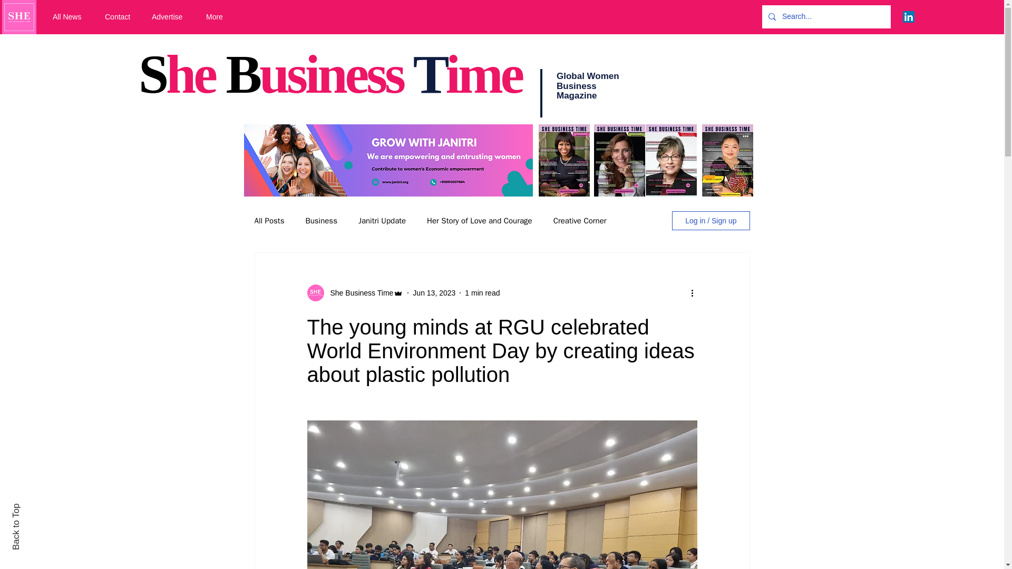 The image size is (1012, 569). I want to click on She Business Time, so click(358, 293).